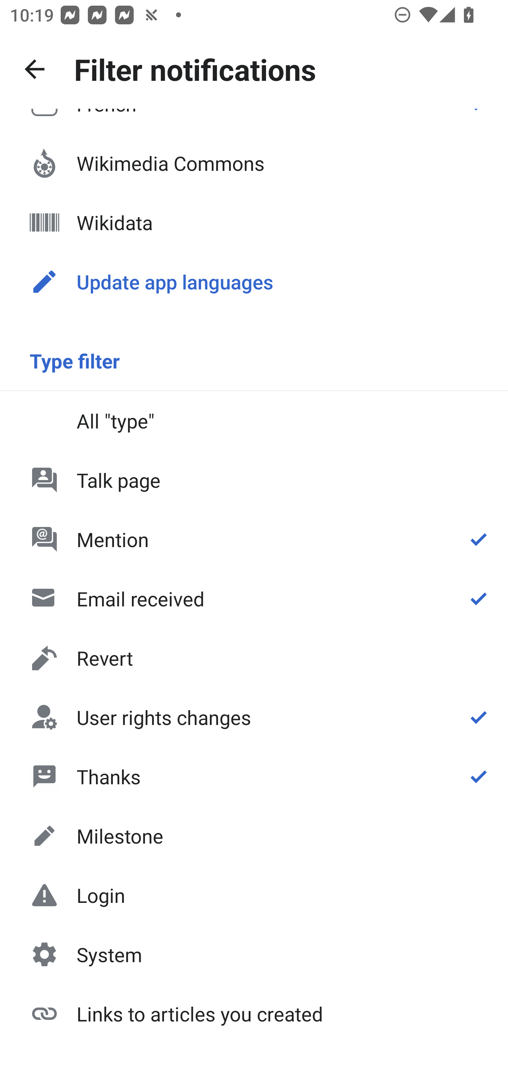 This screenshot has height=1073, width=508. I want to click on Thanks, so click(254, 776).